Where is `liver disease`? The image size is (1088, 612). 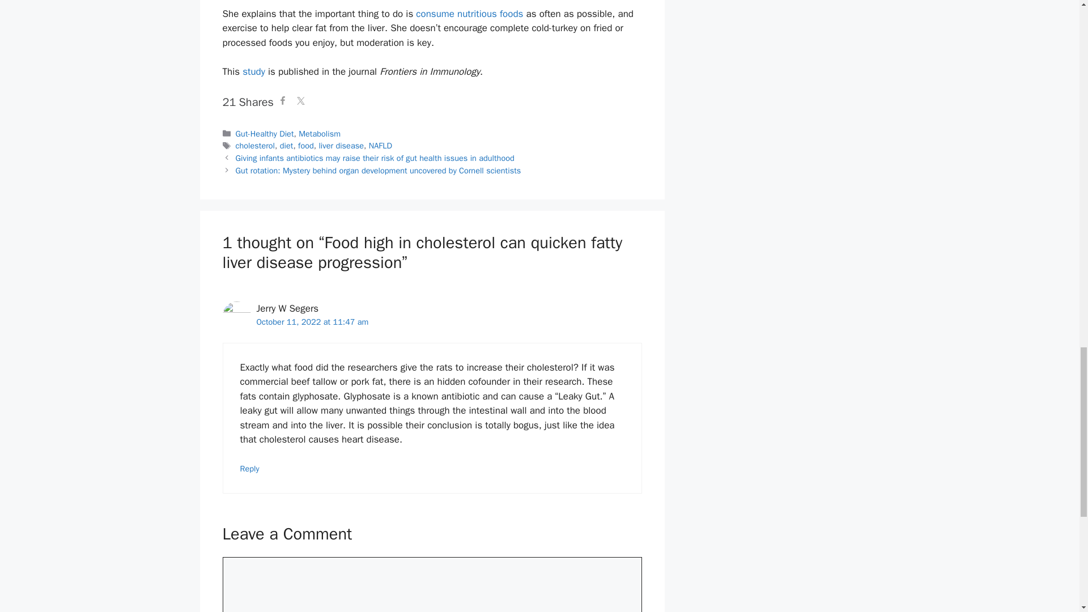 liver disease is located at coordinates (341, 145).